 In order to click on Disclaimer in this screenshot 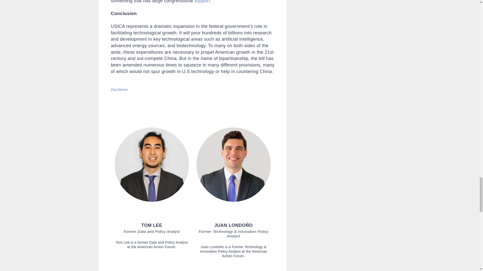, I will do `click(119, 89)`.